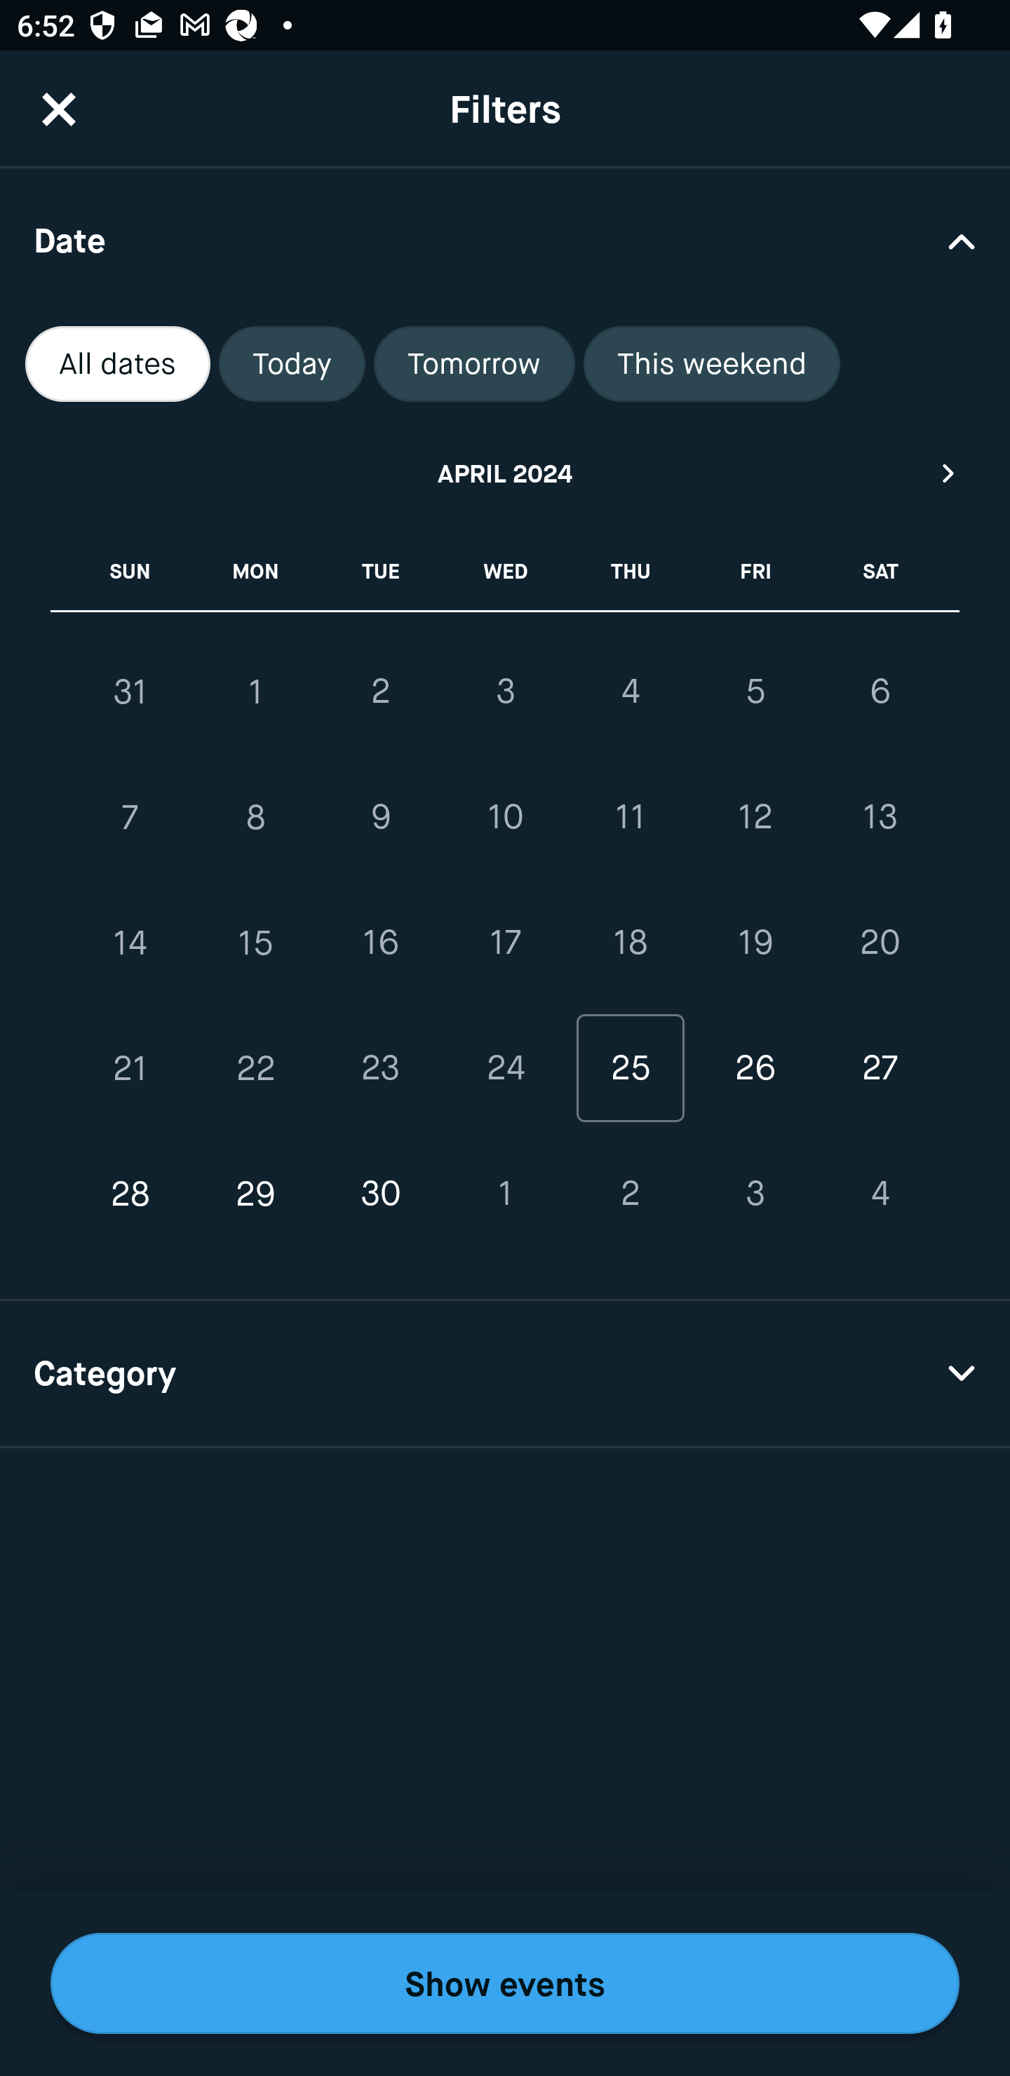  Describe the element at coordinates (755, 1067) in the screenshot. I see `26` at that location.